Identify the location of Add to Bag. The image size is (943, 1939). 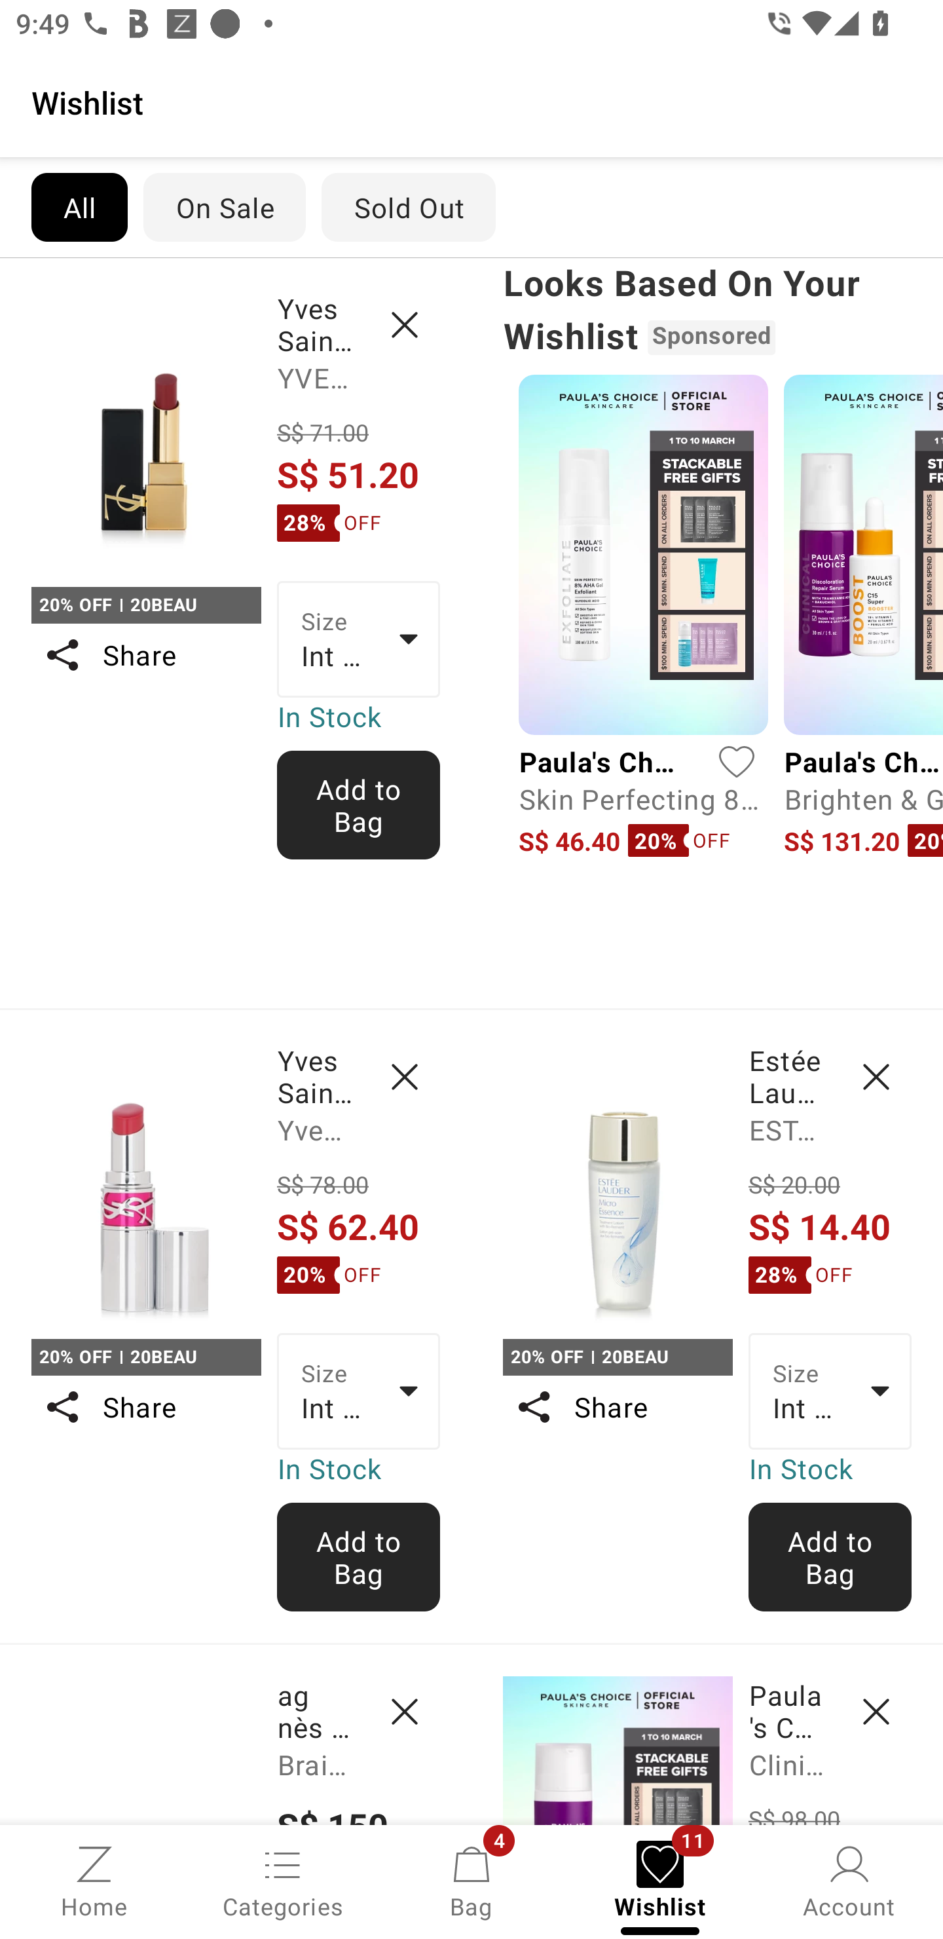
(359, 804).